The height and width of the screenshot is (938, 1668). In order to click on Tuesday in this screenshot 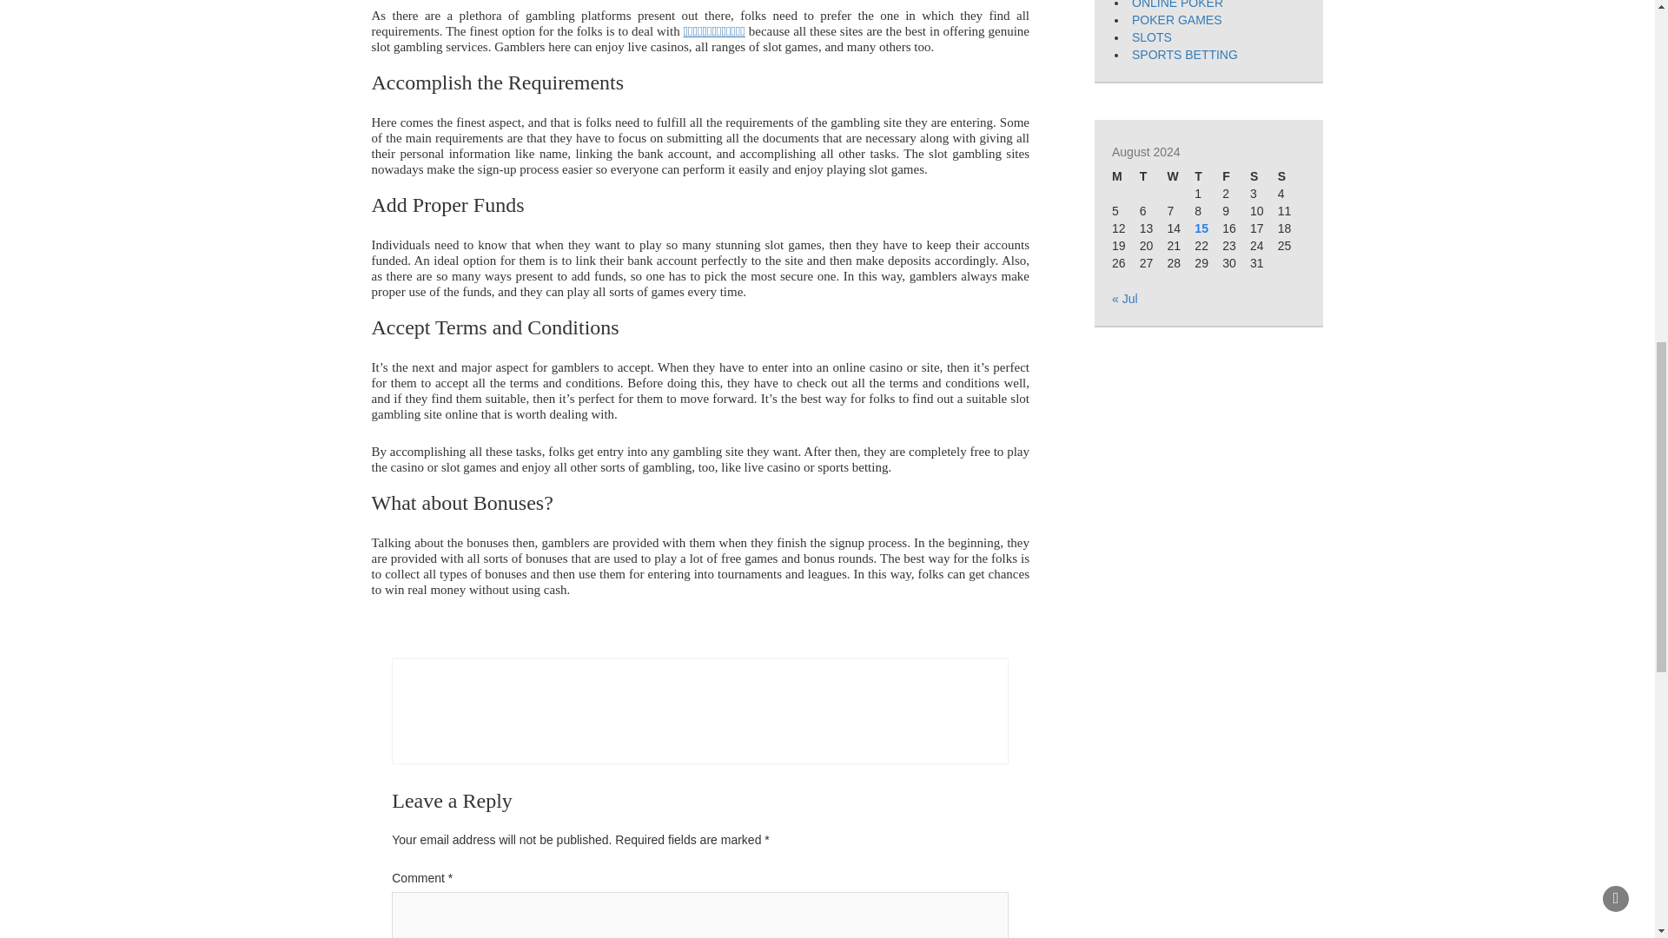, I will do `click(1154, 177)`.